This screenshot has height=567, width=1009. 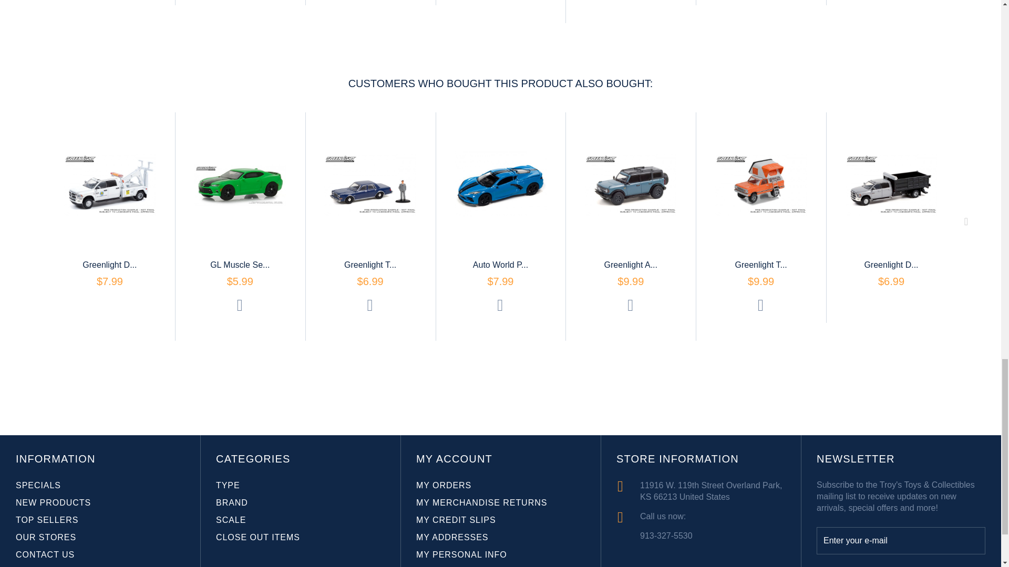 I want to click on Enter your e-mail, so click(x=901, y=541).